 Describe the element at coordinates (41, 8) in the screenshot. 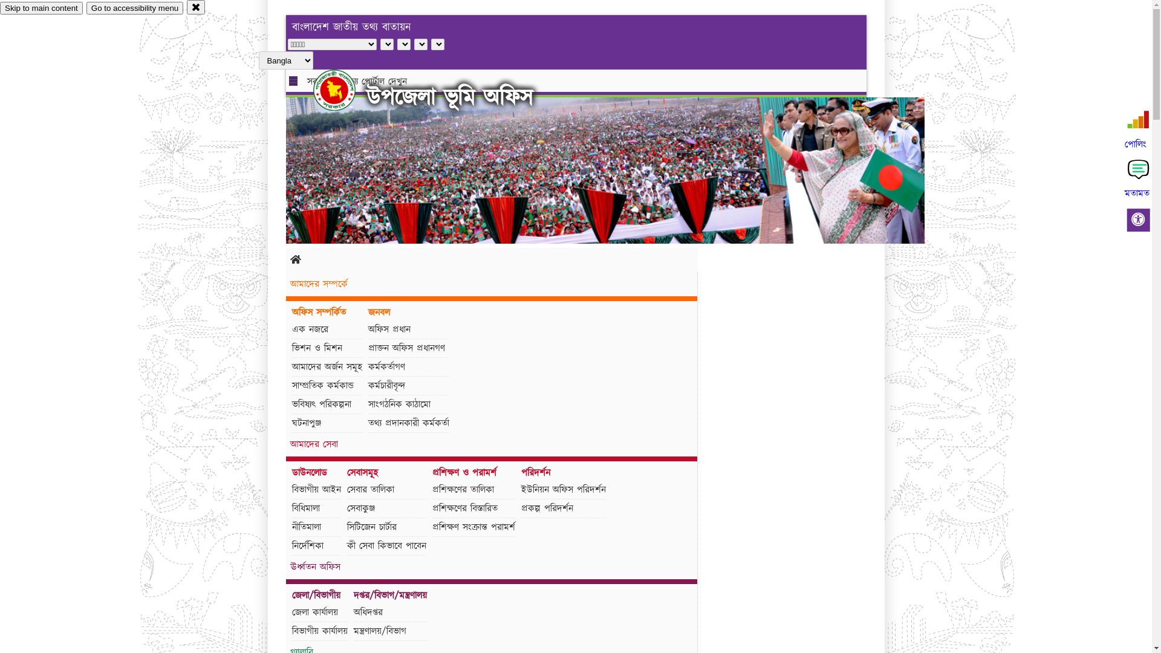

I see `Skip to main content` at that location.